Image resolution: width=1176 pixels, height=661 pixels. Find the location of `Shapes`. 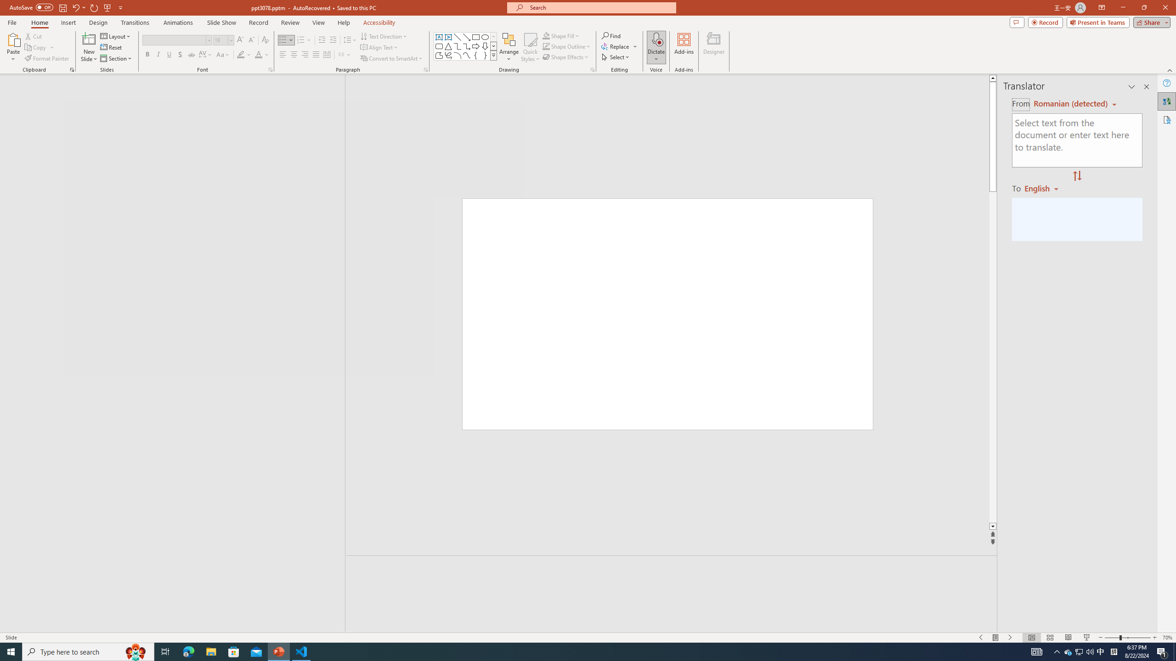

Shapes is located at coordinates (493, 55).